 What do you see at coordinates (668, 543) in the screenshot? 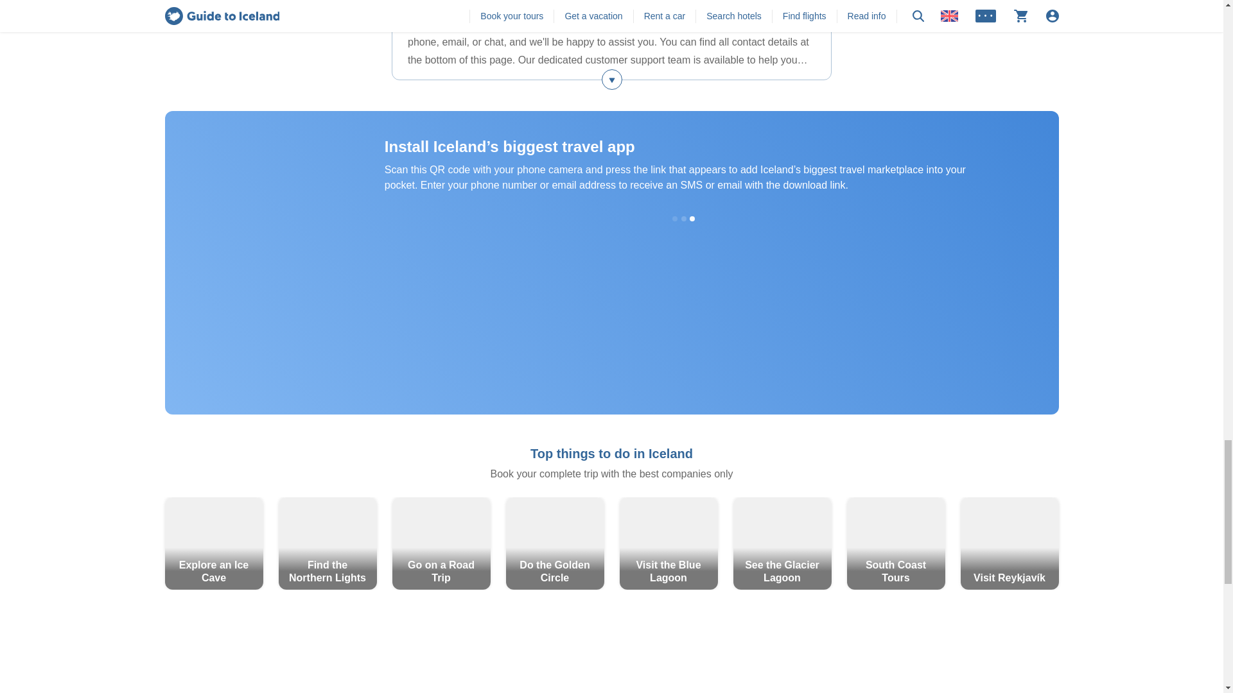
I see `Visit the Blue Lagoon` at bounding box center [668, 543].